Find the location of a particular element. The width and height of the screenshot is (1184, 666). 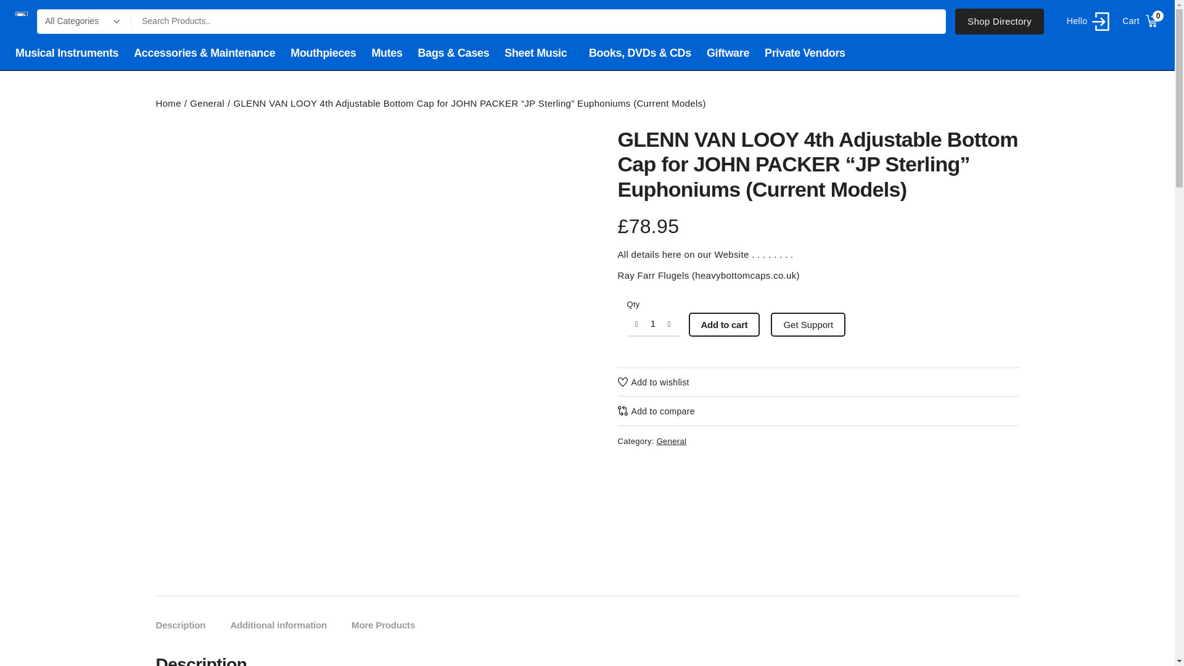

Shop Directory is located at coordinates (67, 53).